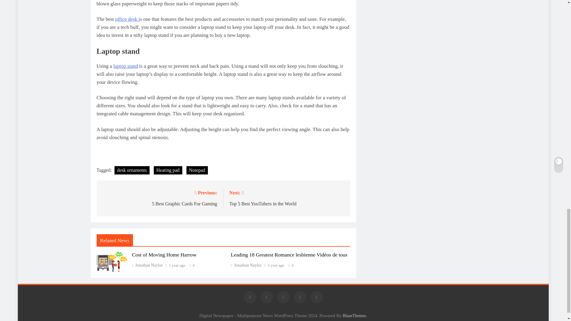  Describe the element at coordinates (197, 170) in the screenshot. I see `Notepad` at that location.